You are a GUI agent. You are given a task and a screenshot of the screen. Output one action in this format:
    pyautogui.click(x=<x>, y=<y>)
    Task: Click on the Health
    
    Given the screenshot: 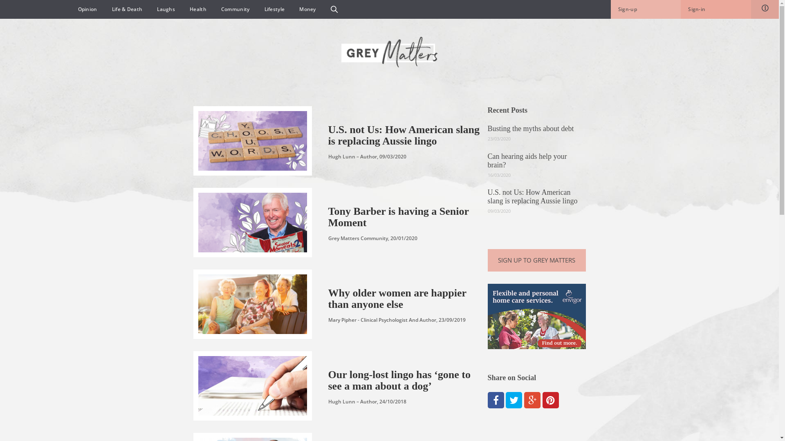 What is the action you would take?
    pyautogui.click(x=198, y=9)
    